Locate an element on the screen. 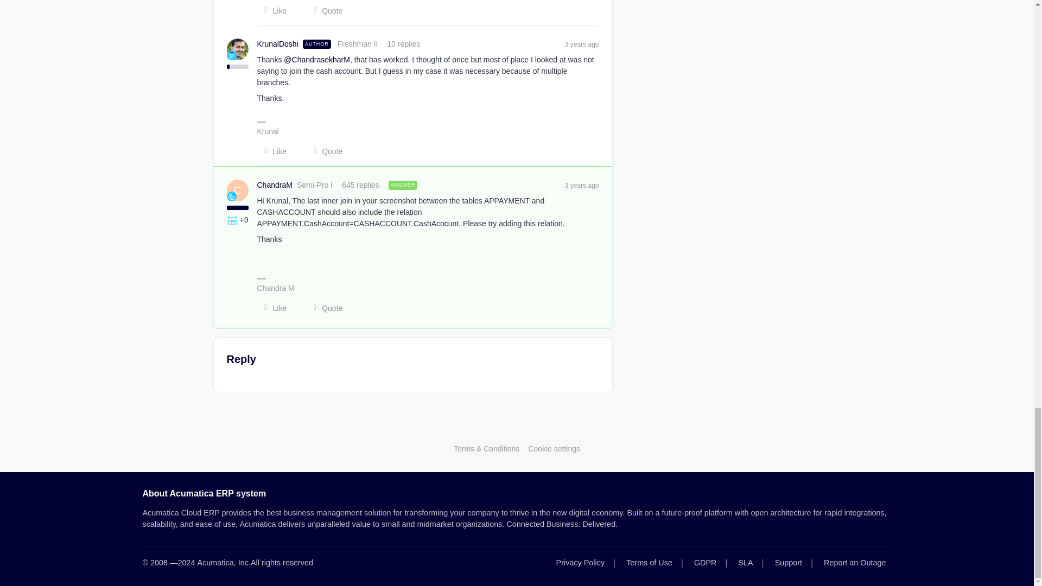  Customizations expert is located at coordinates (232, 219).